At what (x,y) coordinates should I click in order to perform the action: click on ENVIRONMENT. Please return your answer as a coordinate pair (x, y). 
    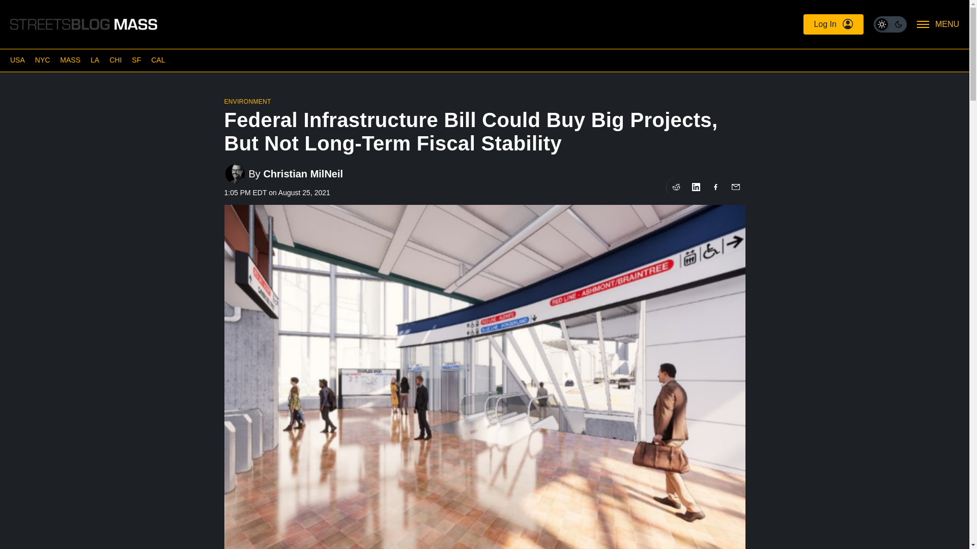
    Looking at the image, I should click on (247, 102).